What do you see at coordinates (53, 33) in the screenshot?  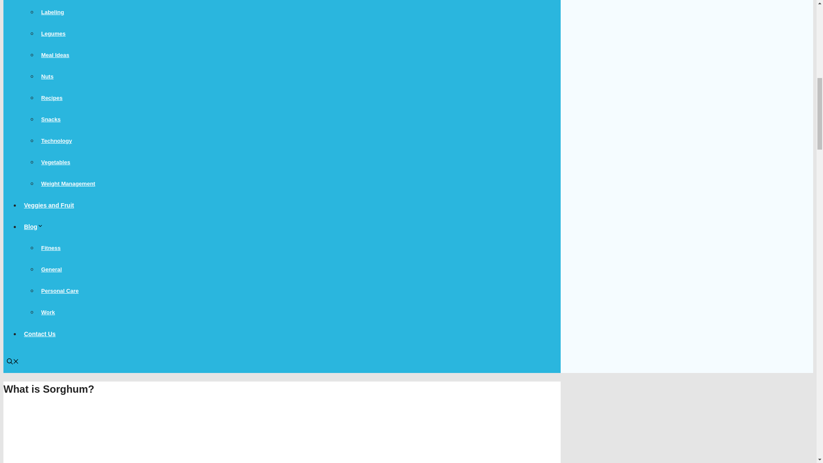 I see `Legumes` at bounding box center [53, 33].